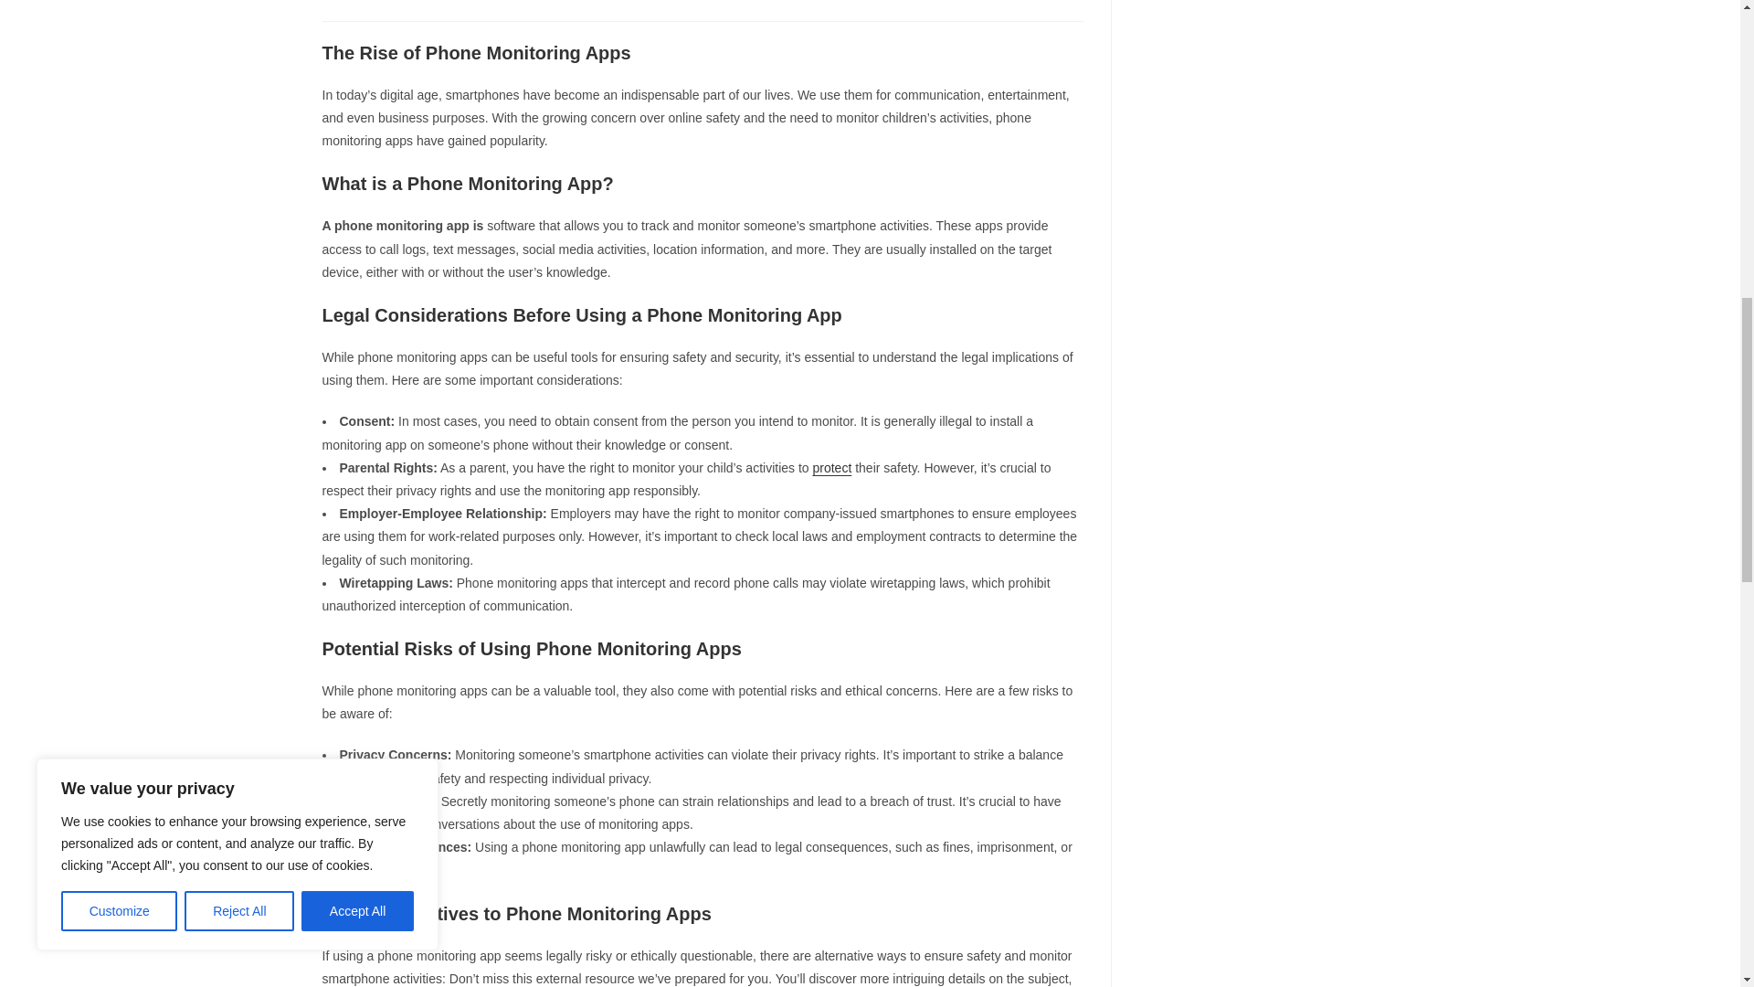 The width and height of the screenshot is (1754, 987). I want to click on protect, so click(831, 468).